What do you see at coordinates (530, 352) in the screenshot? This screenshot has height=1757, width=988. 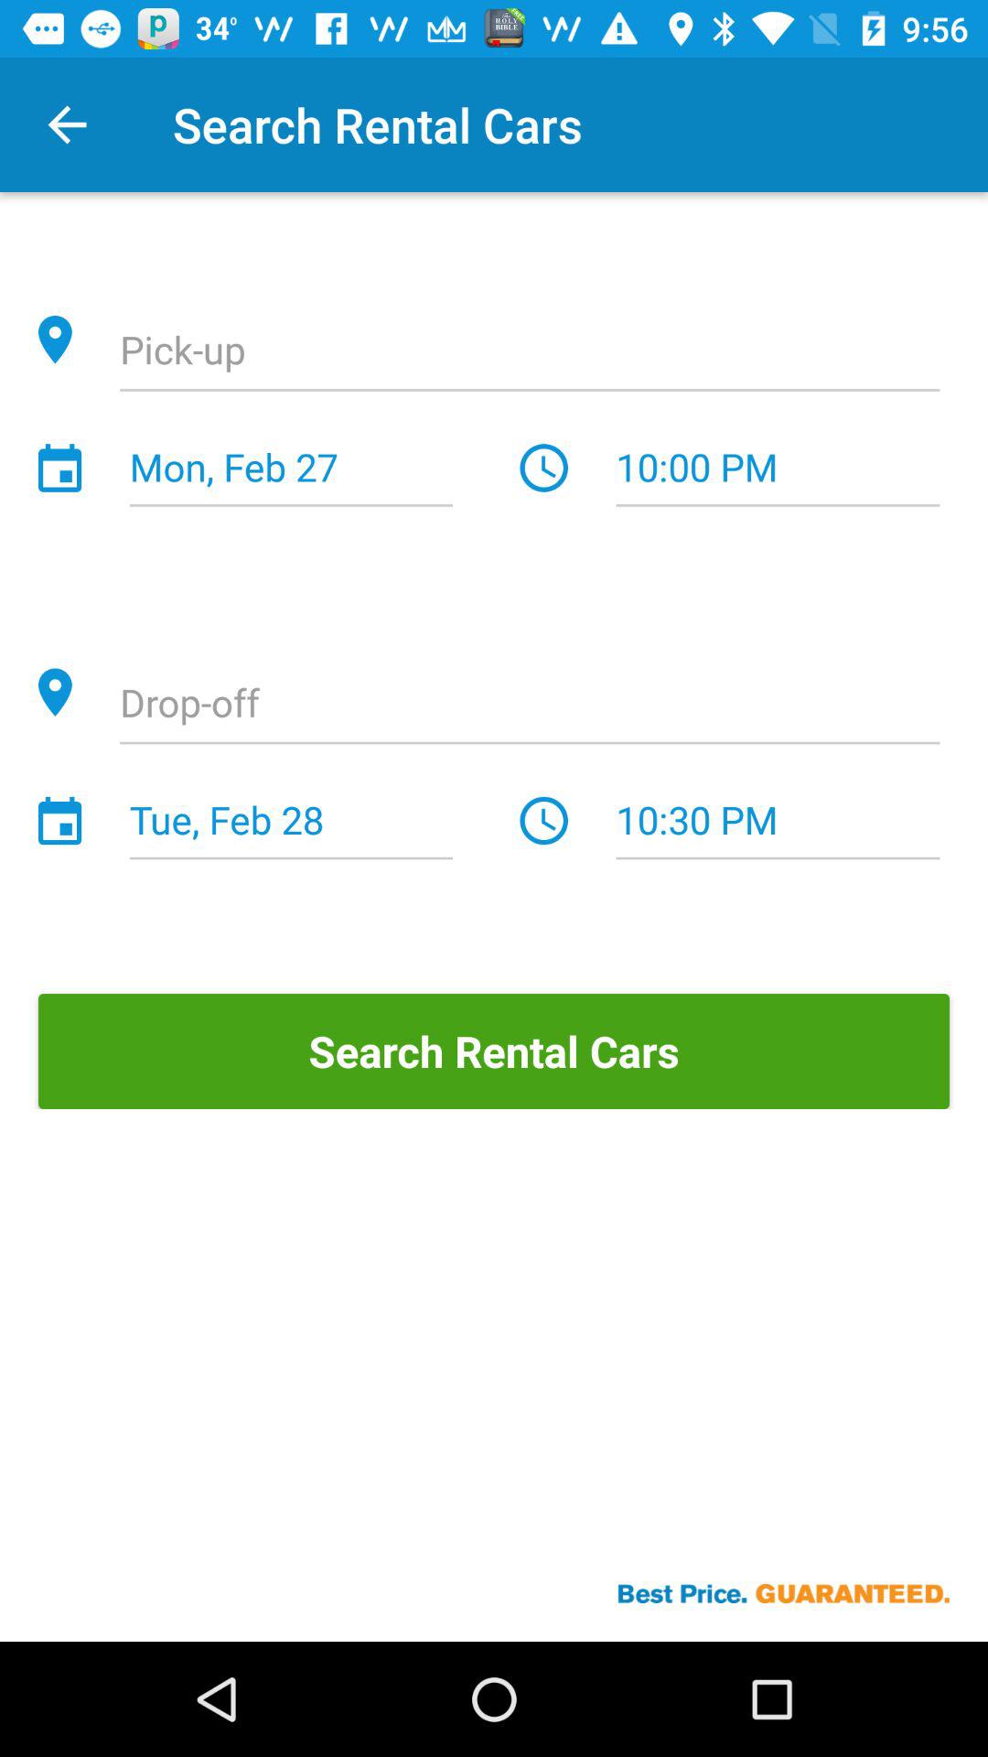 I see `detail of location for pick up` at bounding box center [530, 352].